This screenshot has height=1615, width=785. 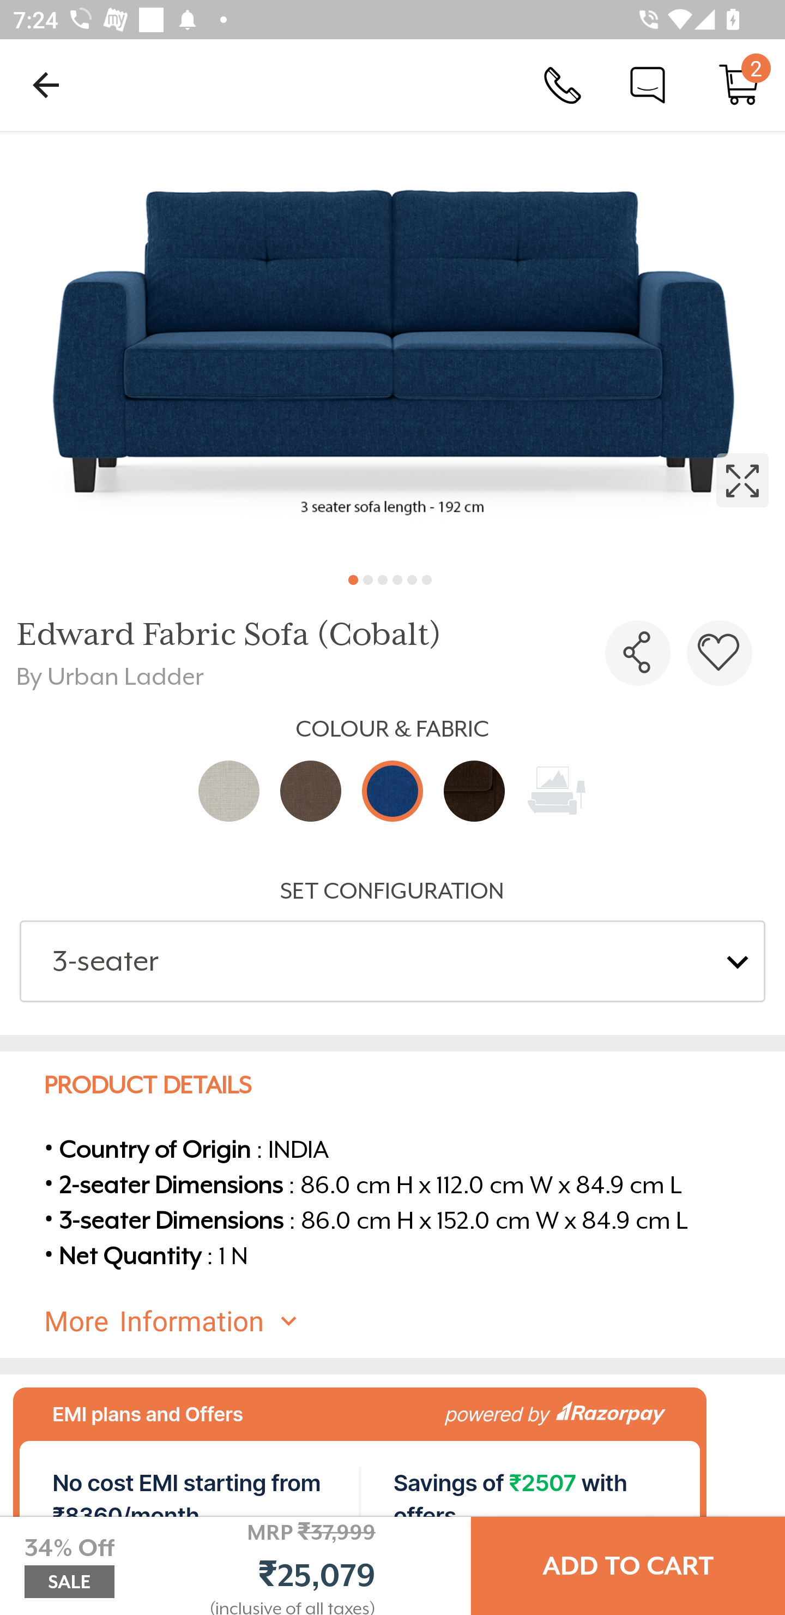 I want to click on More Information , so click(x=408, y=1321).